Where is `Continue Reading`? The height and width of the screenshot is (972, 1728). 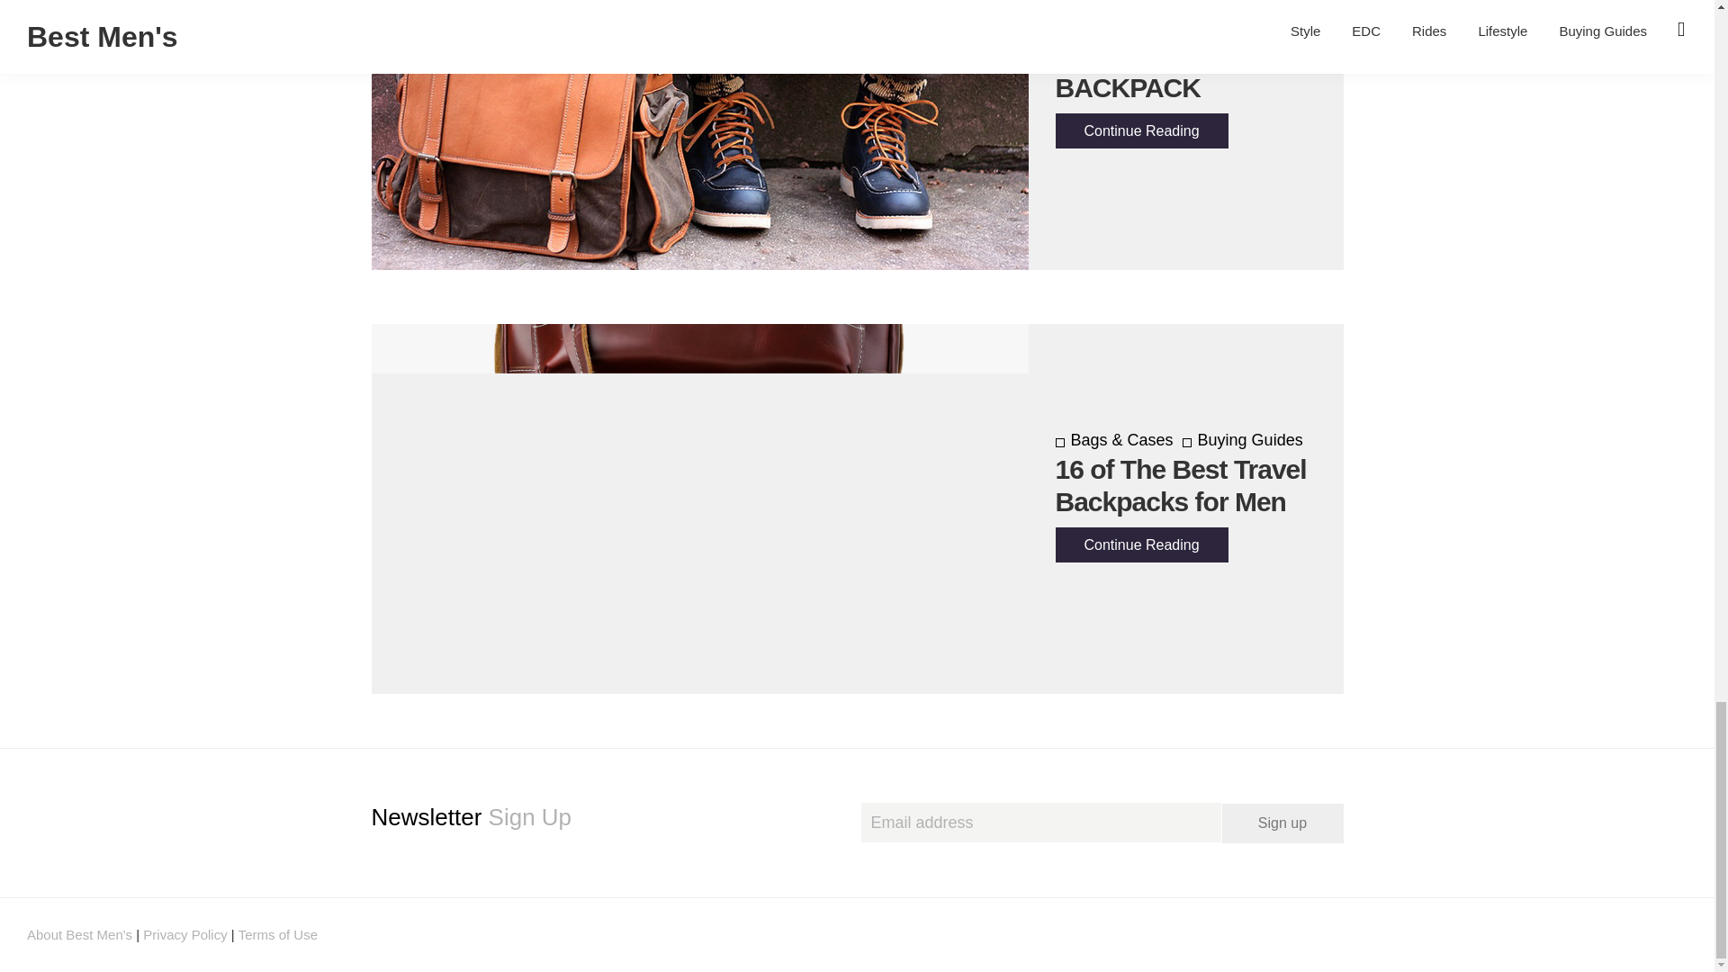 Continue Reading is located at coordinates (1140, 131).